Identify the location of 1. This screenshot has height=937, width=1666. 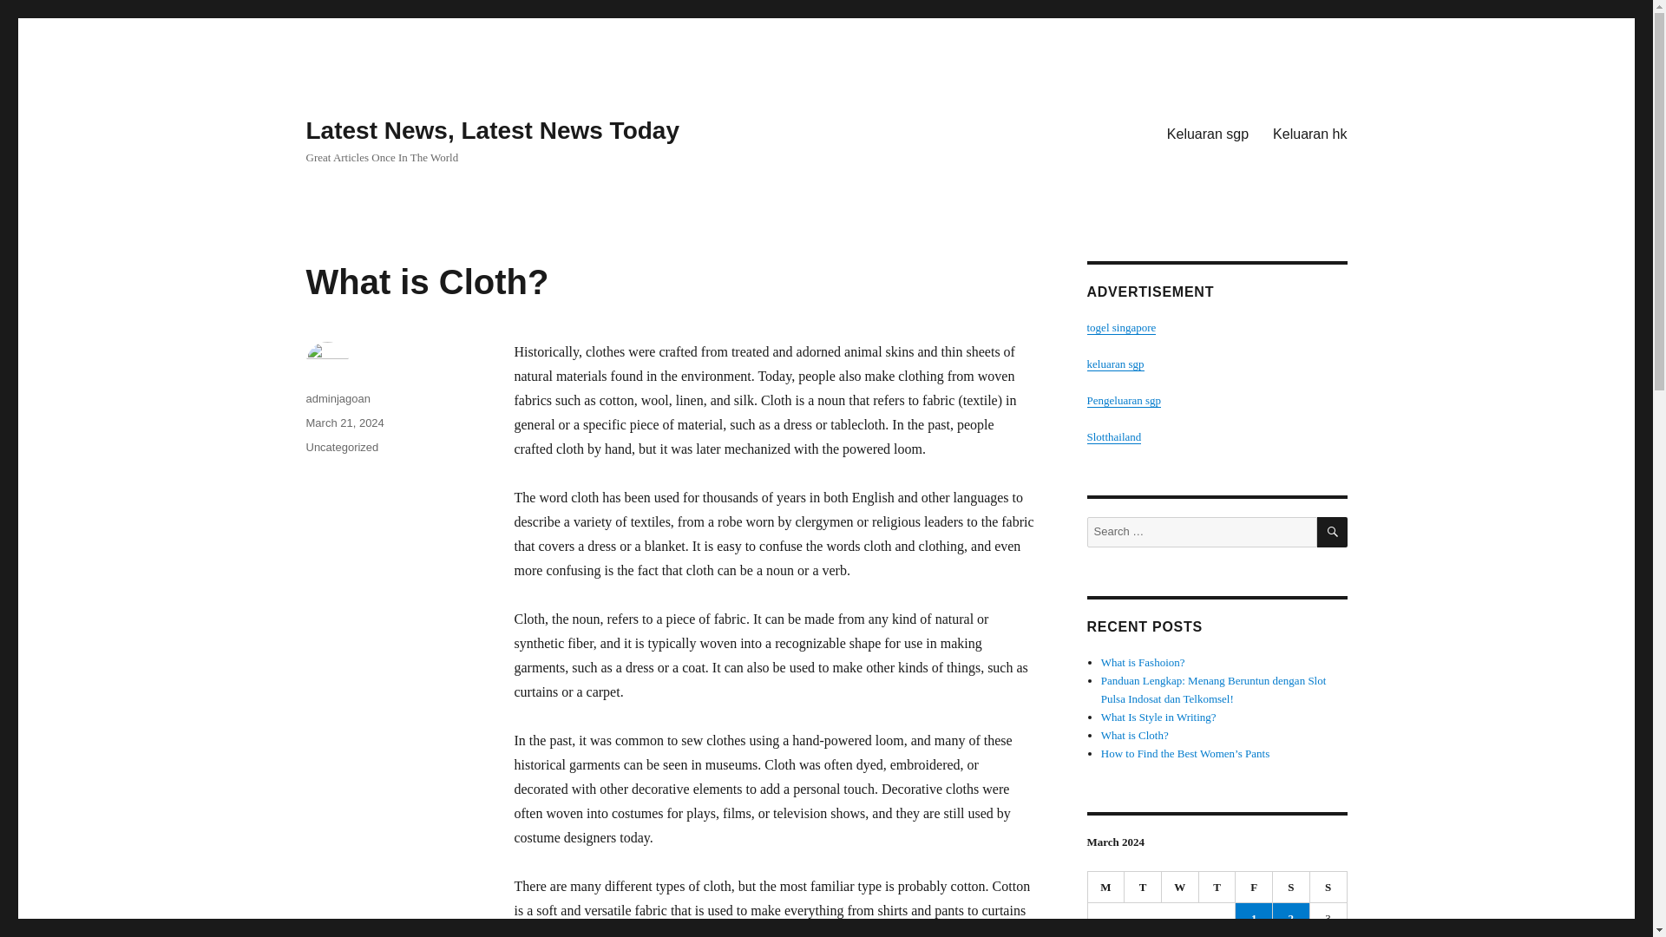
(1254, 918).